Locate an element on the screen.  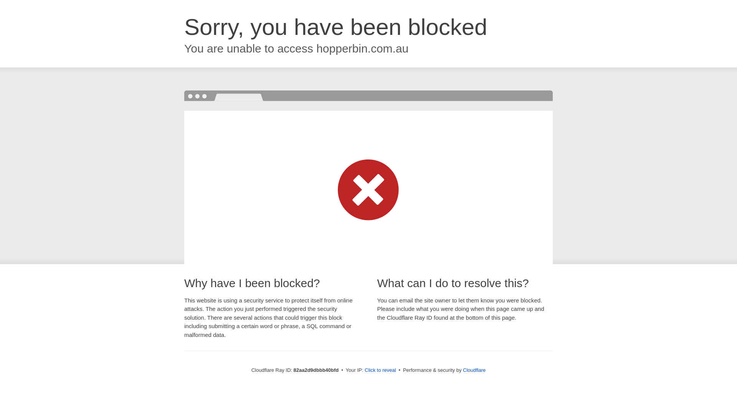
Cloudflare is located at coordinates (474, 370).